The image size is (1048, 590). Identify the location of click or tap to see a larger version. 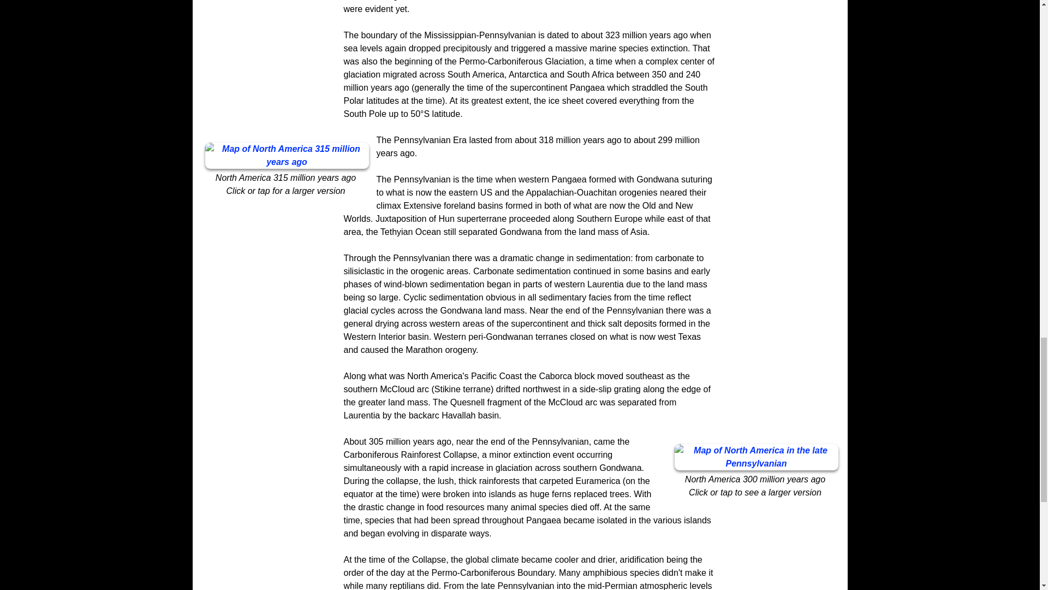
(757, 457).